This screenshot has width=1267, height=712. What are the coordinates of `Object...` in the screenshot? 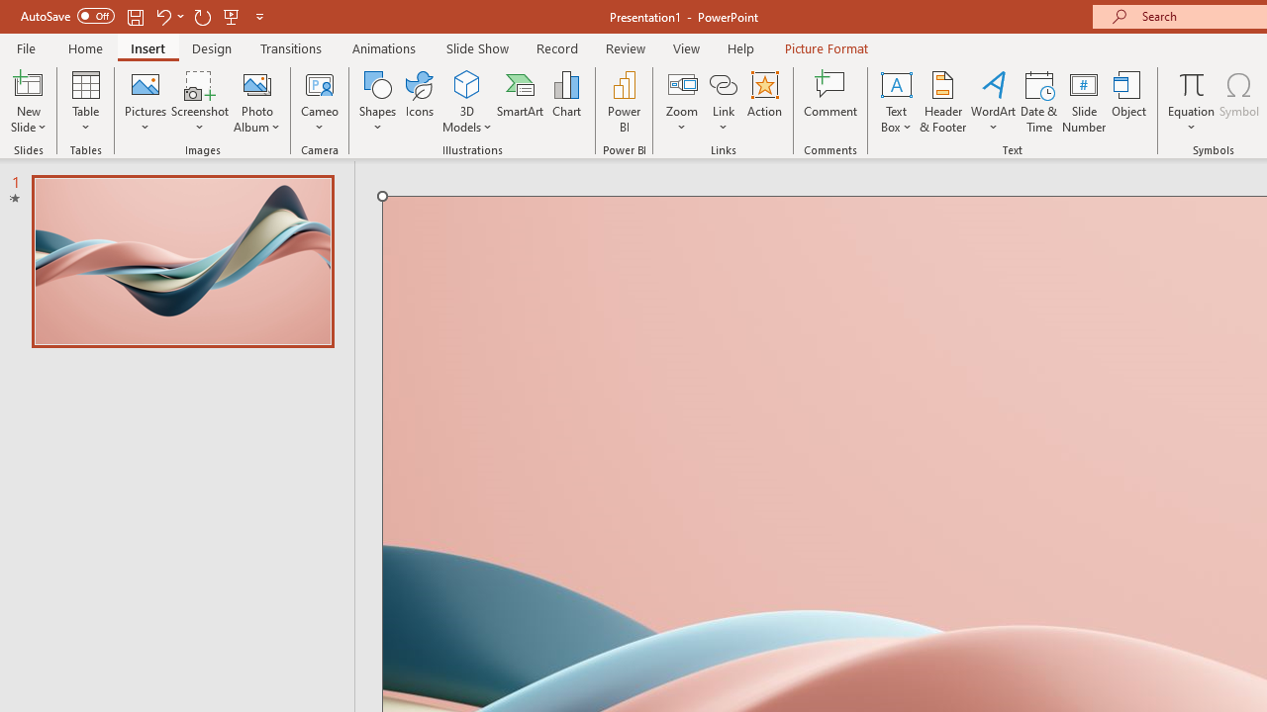 It's located at (1129, 101).